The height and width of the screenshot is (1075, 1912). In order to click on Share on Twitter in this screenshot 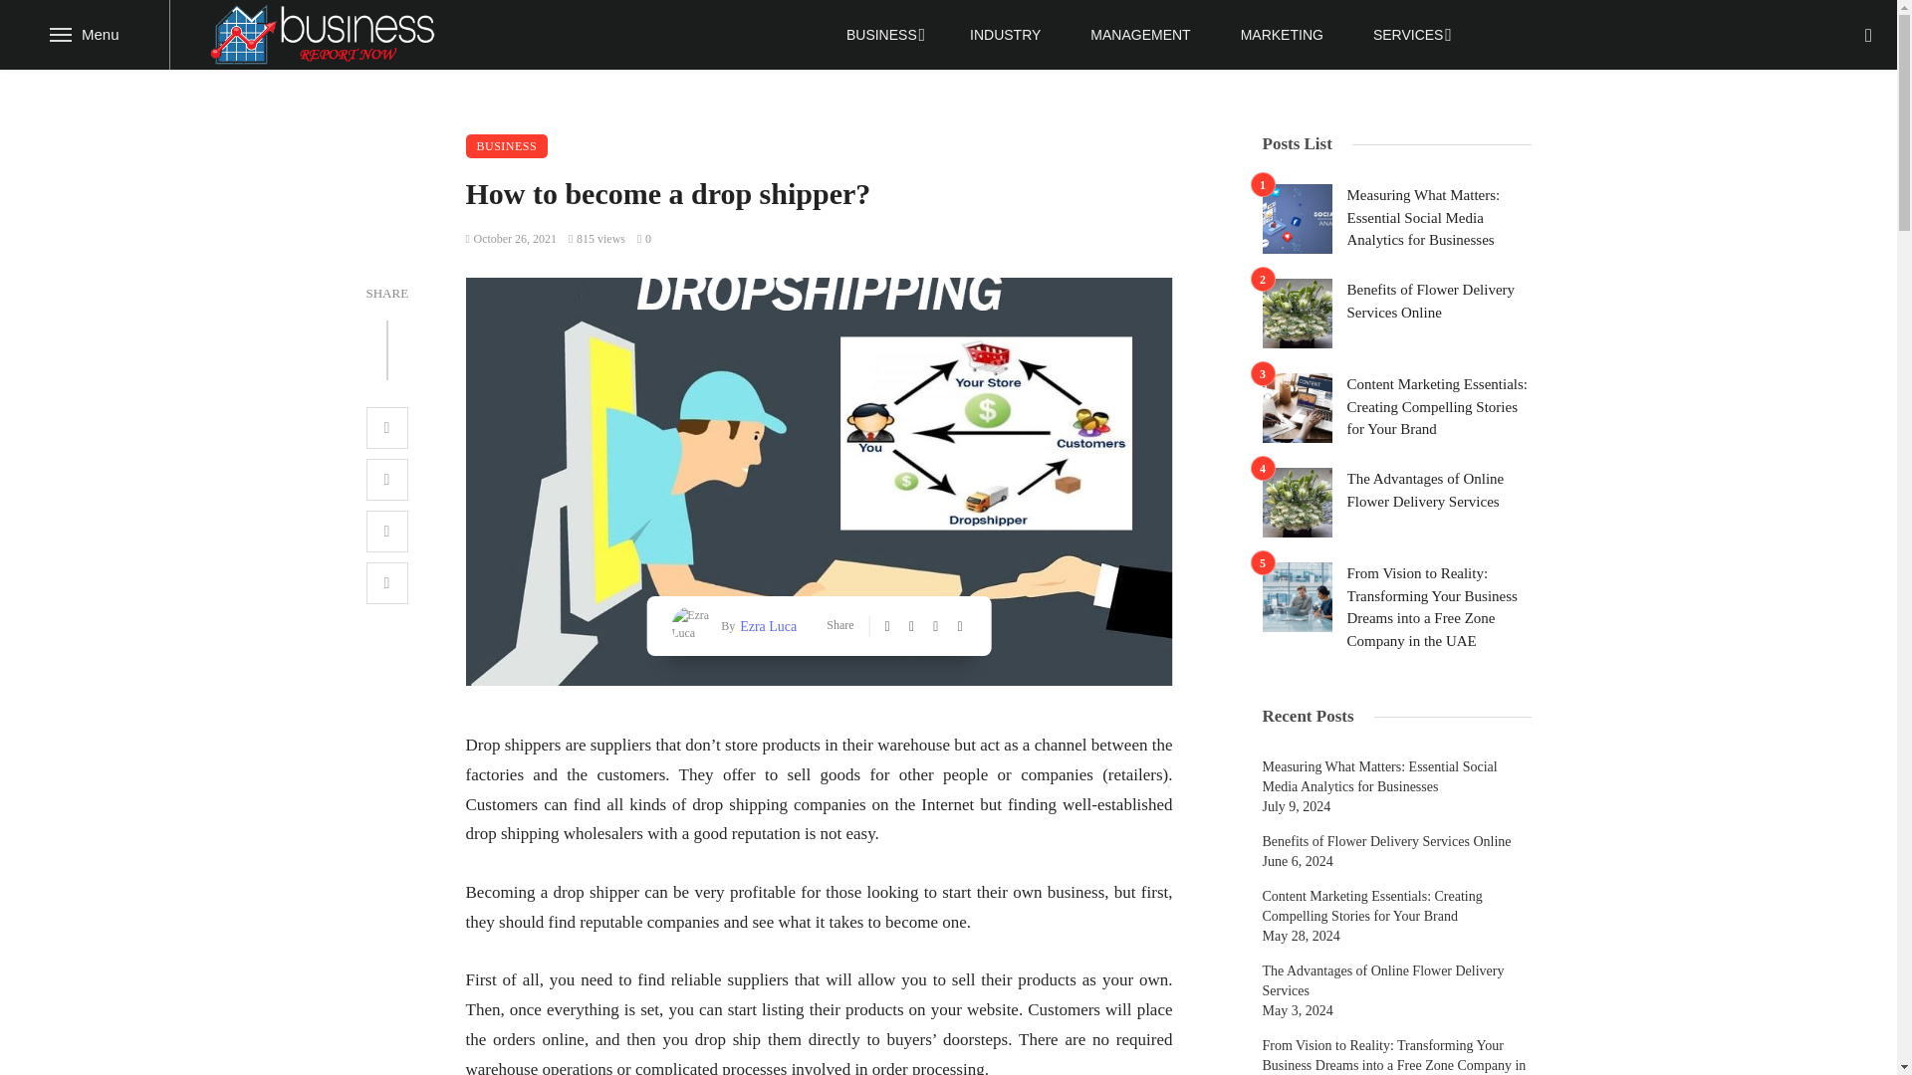, I will do `click(387, 480)`.